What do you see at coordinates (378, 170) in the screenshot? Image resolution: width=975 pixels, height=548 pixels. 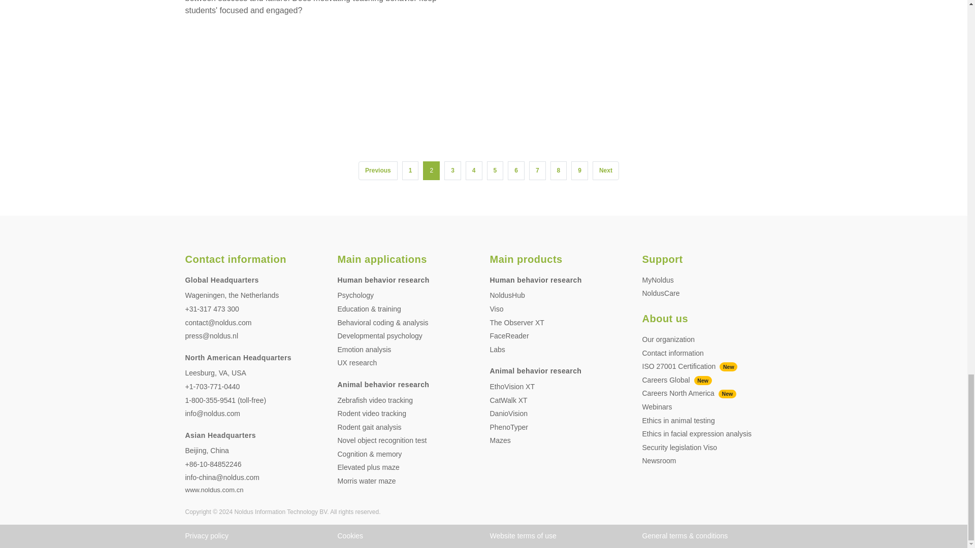 I see `Previous` at bounding box center [378, 170].